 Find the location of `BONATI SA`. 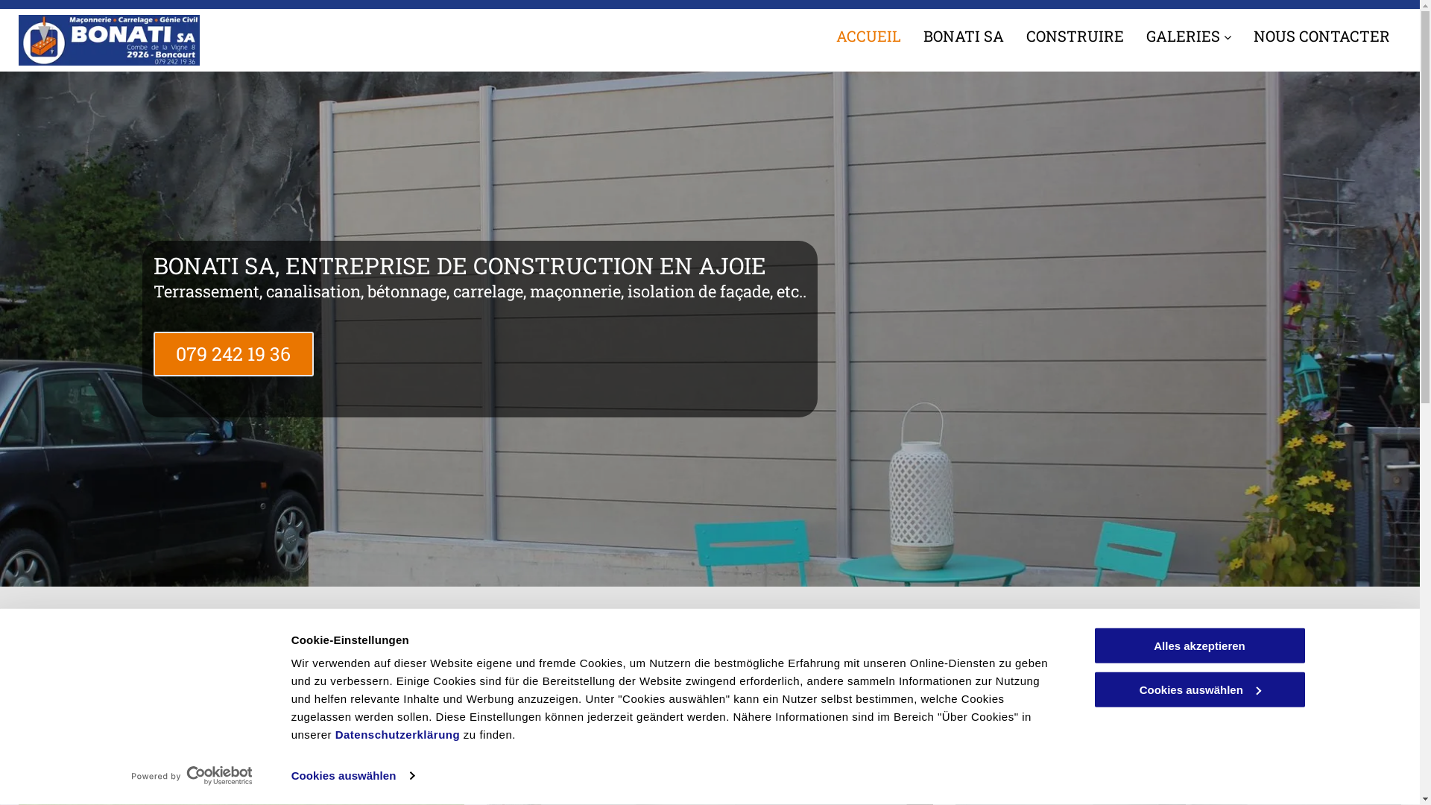

BONATI SA is located at coordinates (964, 36).